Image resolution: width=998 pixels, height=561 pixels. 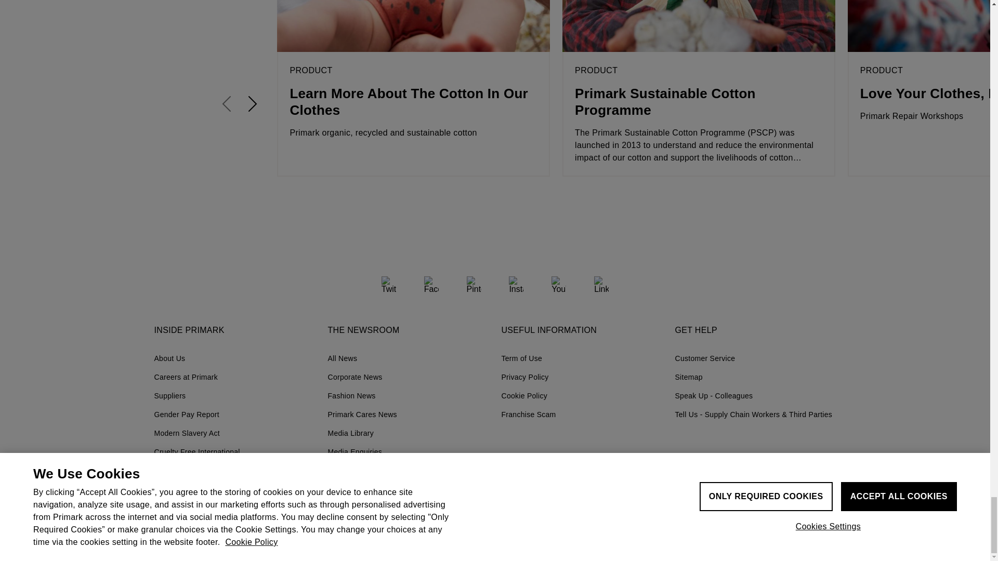 What do you see at coordinates (234, 358) in the screenshot?
I see `About Us` at bounding box center [234, 358].